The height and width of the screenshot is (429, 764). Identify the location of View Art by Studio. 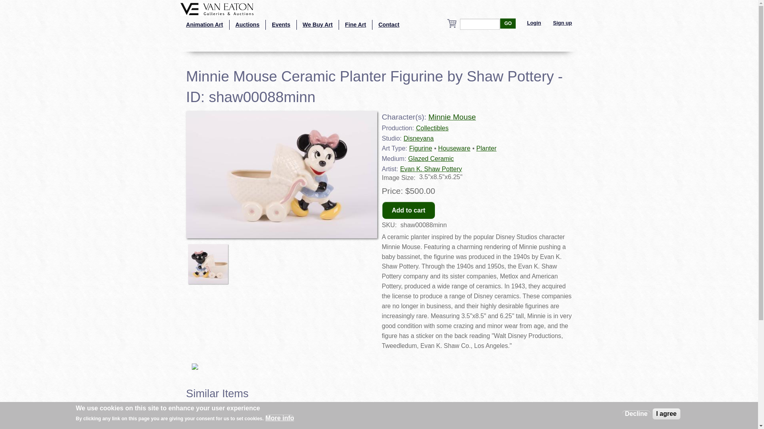
(204, 25).